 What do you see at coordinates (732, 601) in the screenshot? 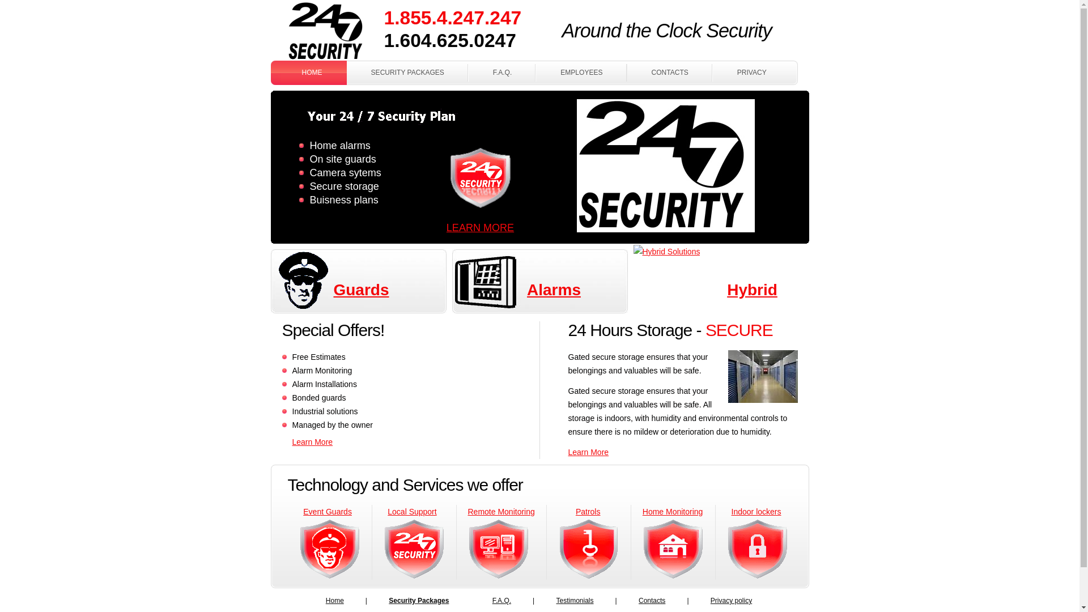
I see `Privacy policy` at bounding box center [732, 601].